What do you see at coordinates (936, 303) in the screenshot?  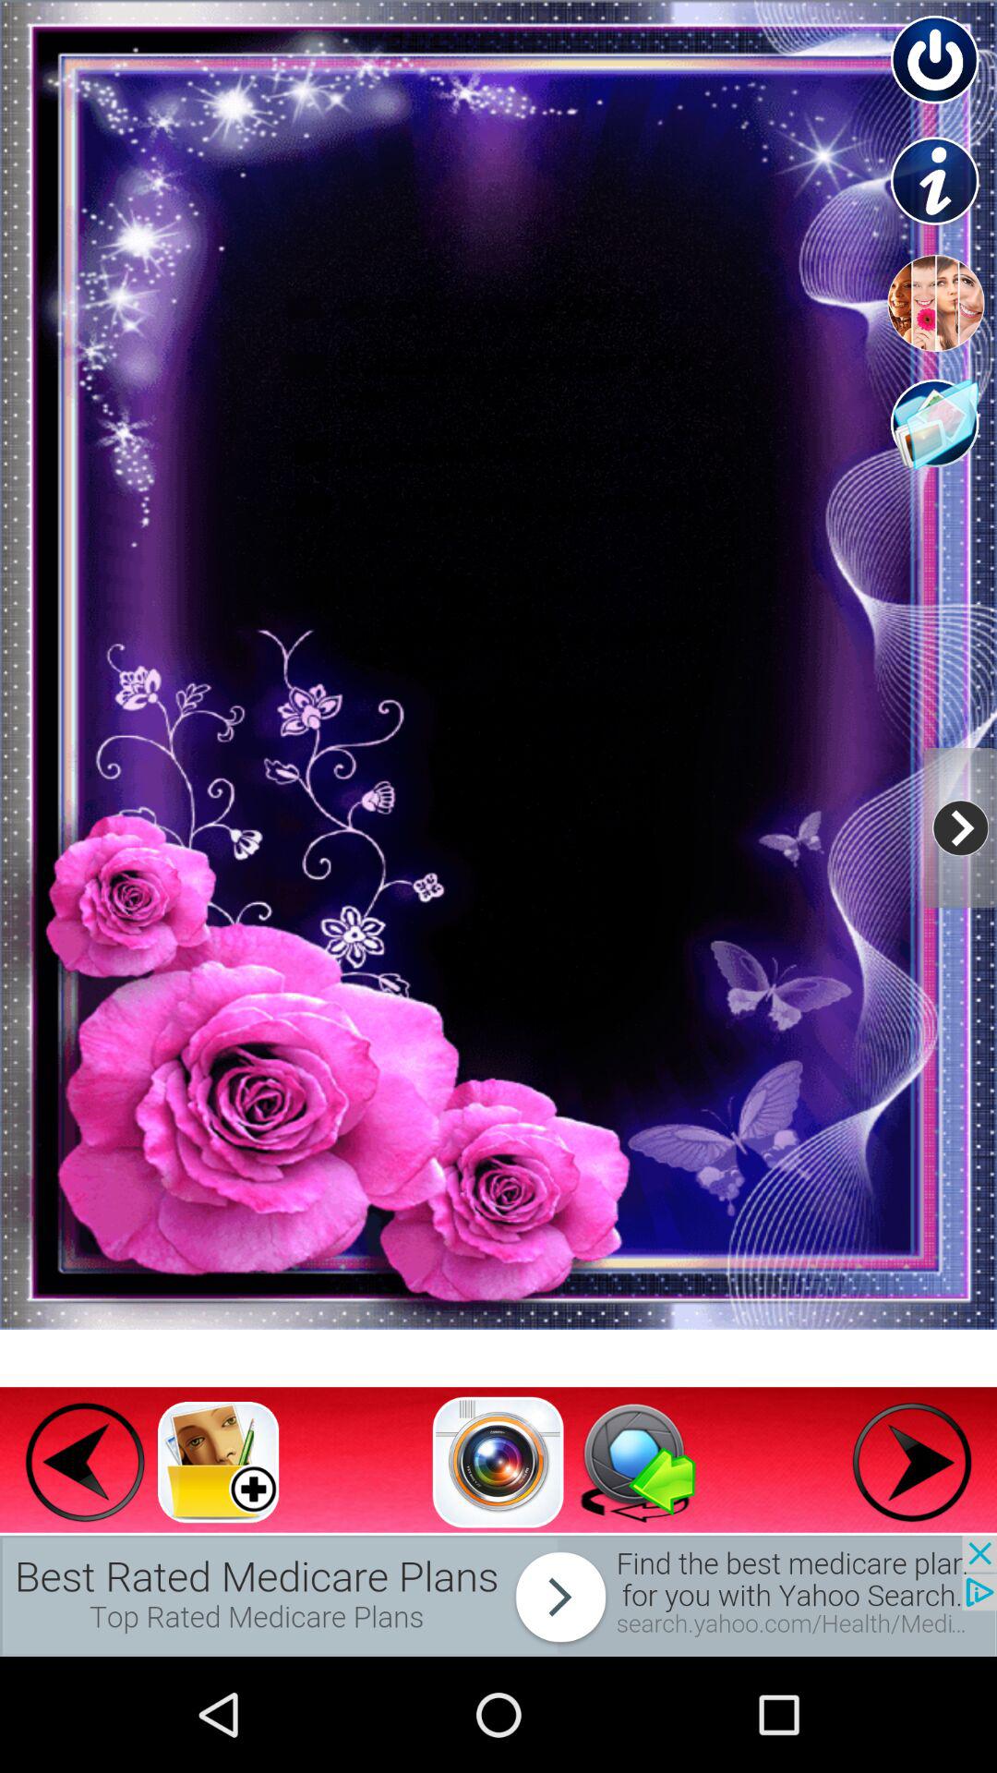 I see `click on image below information button` at bounding box center [936, 303].